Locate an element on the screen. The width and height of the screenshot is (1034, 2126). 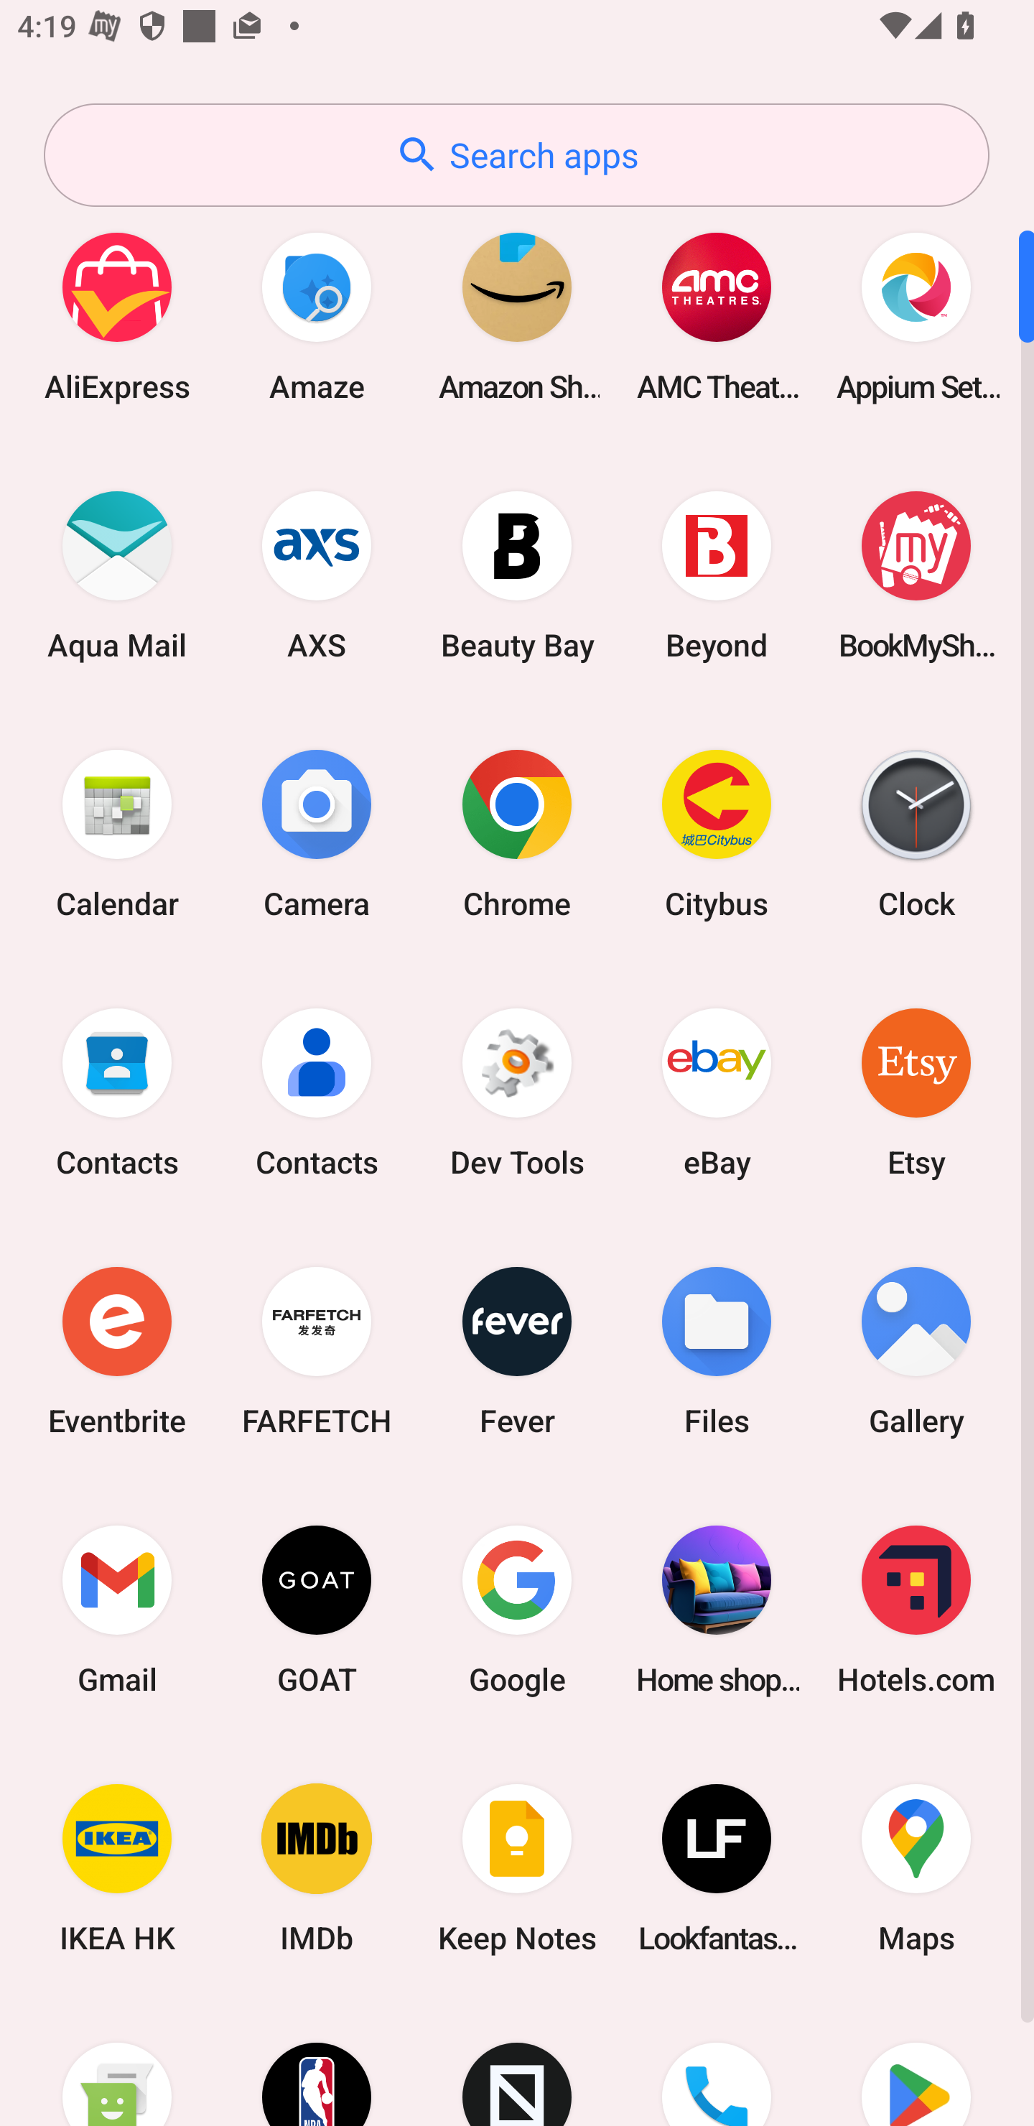
Maps is located at coordinates (916, 1869).